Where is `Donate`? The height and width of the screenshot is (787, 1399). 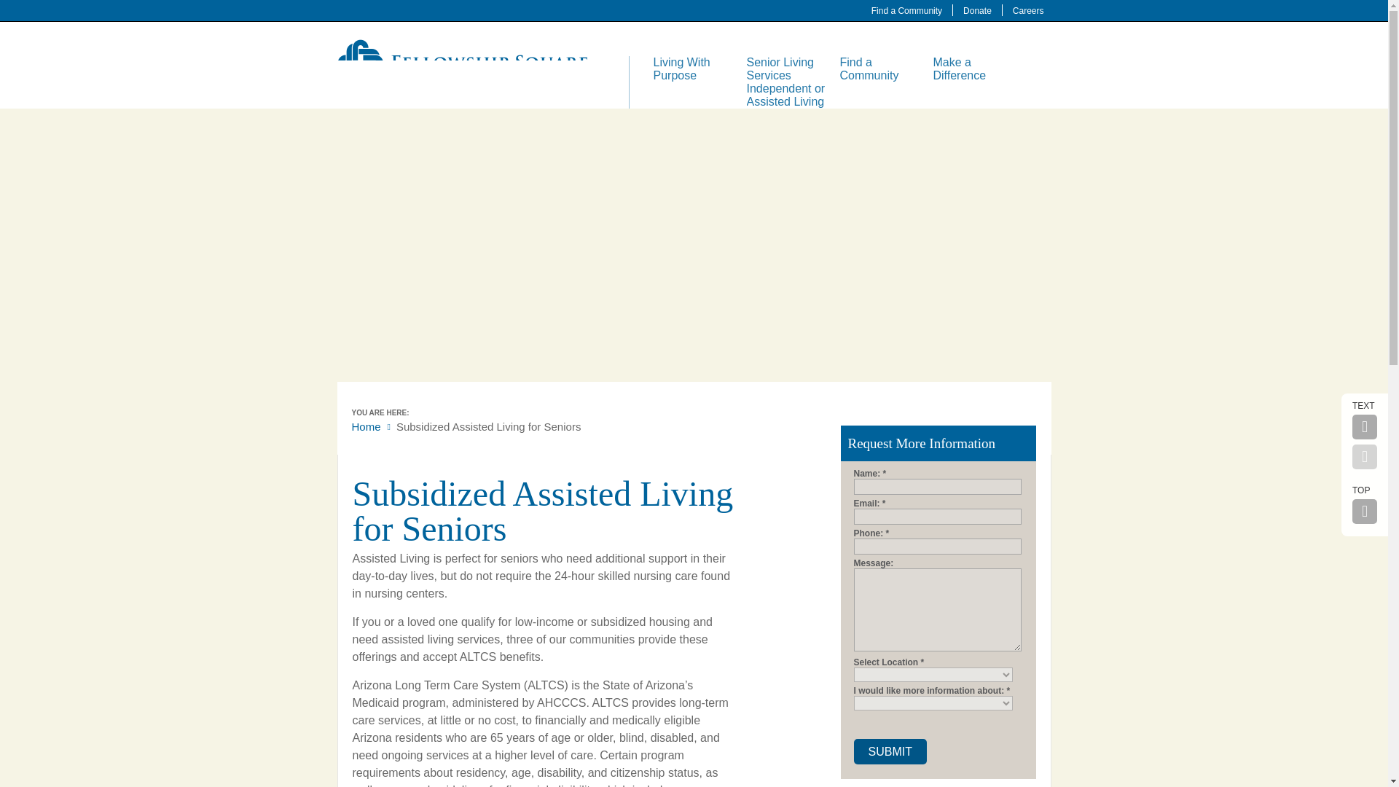 Donate is located at coordinates (977, 10).